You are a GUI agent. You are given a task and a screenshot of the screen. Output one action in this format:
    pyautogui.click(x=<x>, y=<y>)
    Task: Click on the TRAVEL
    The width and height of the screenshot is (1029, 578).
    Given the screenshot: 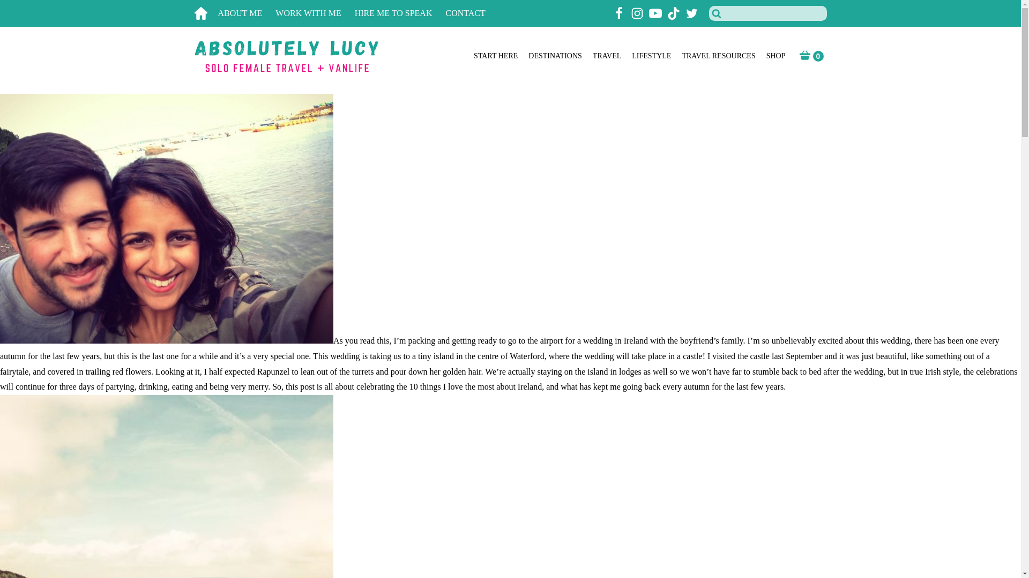 What is the action you would take?
    pyautogui.click(x=607, y=56)
    